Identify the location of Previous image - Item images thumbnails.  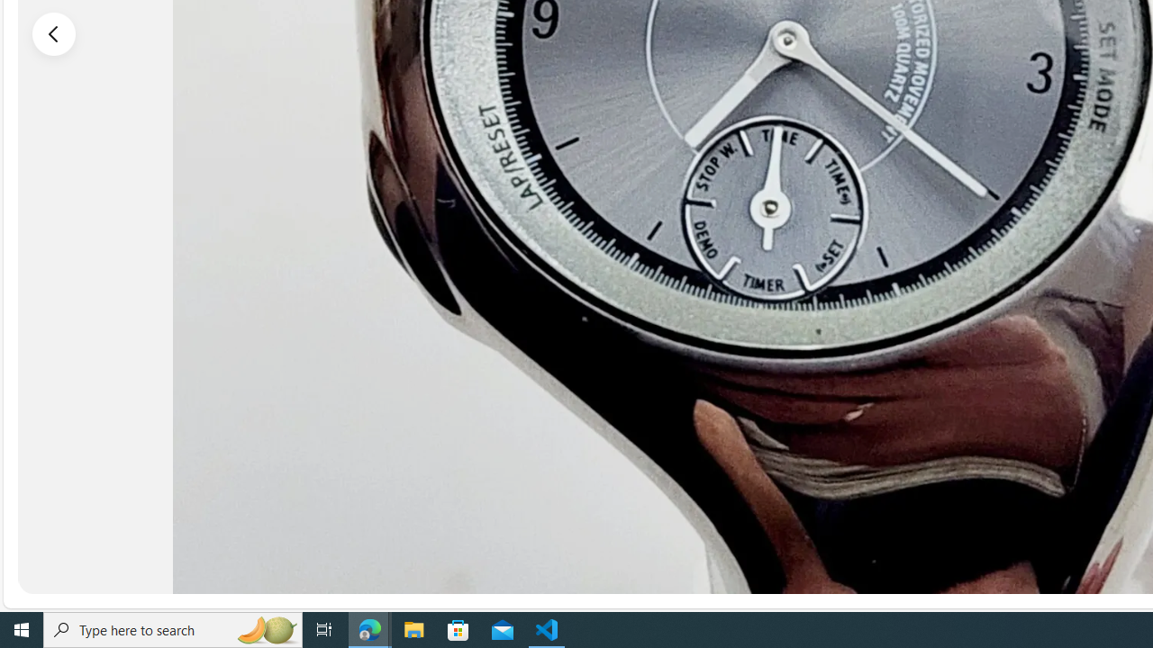
(54, 33).